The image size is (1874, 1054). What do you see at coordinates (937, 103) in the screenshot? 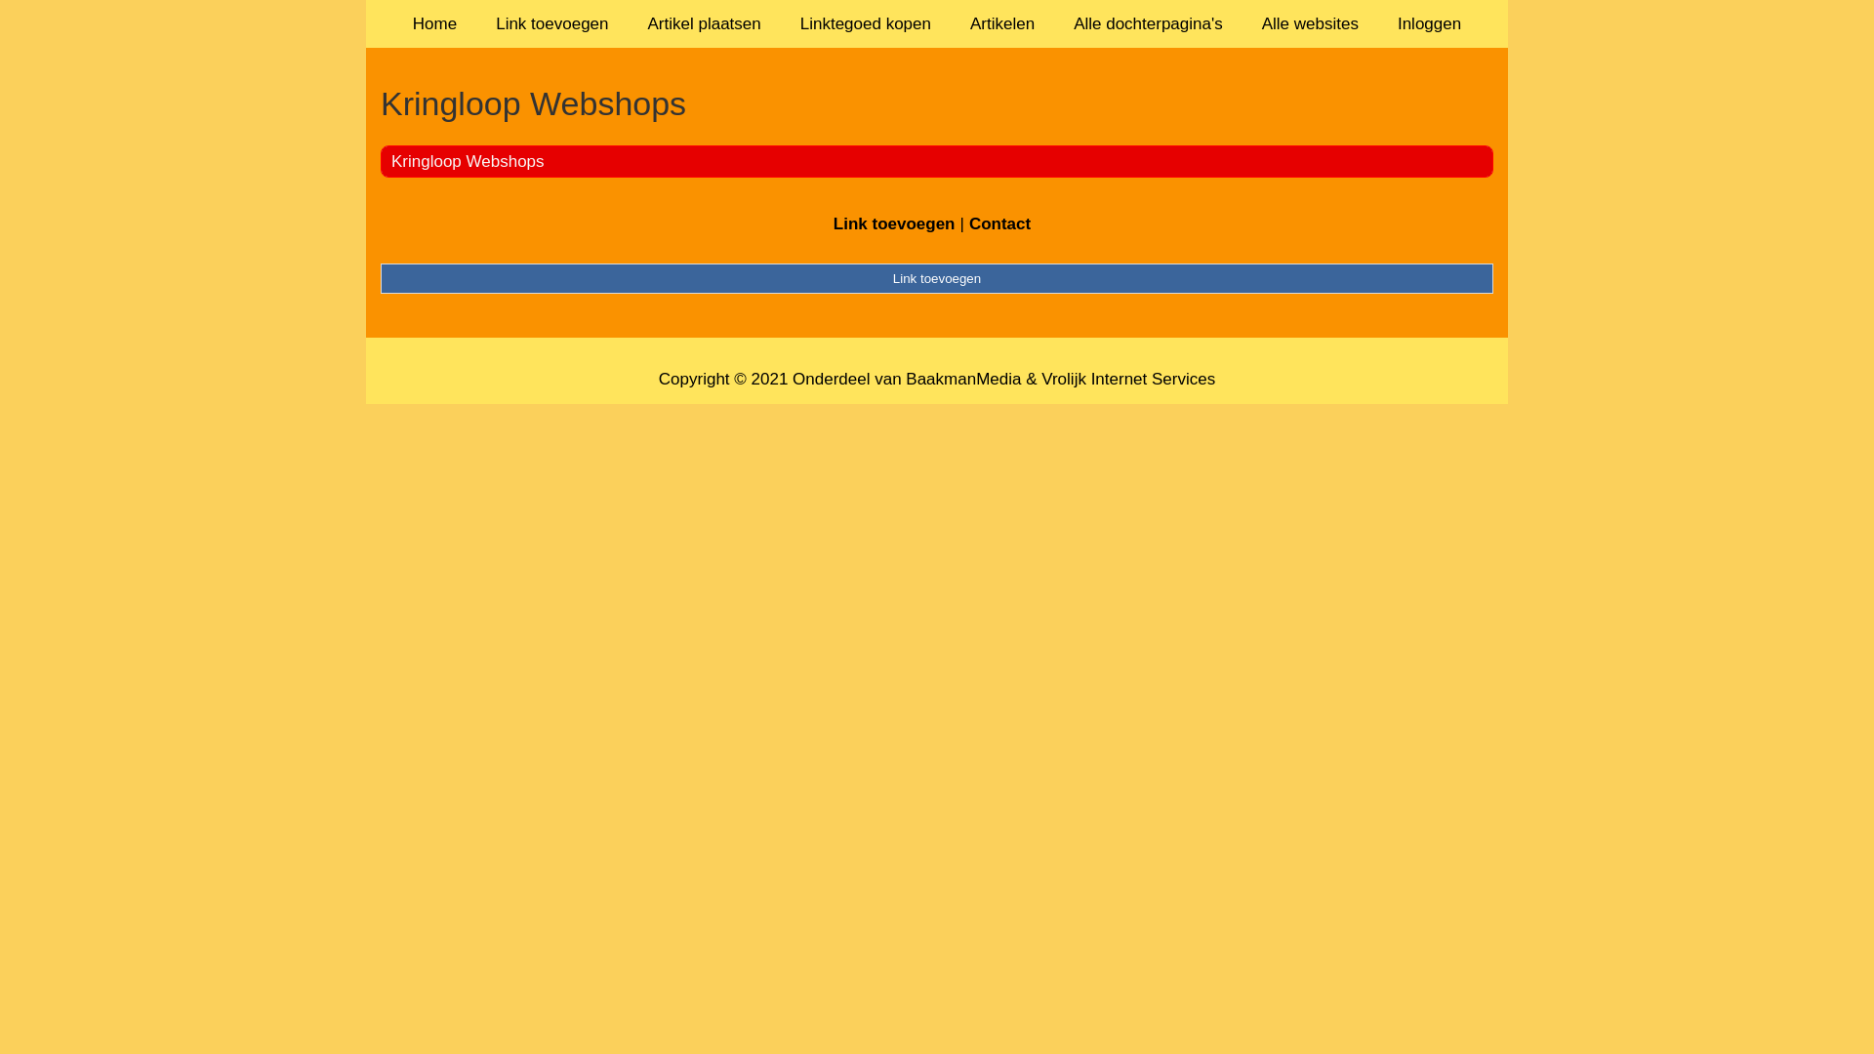
I see `Kringloop Webshops` at bounding box center [937, 103].